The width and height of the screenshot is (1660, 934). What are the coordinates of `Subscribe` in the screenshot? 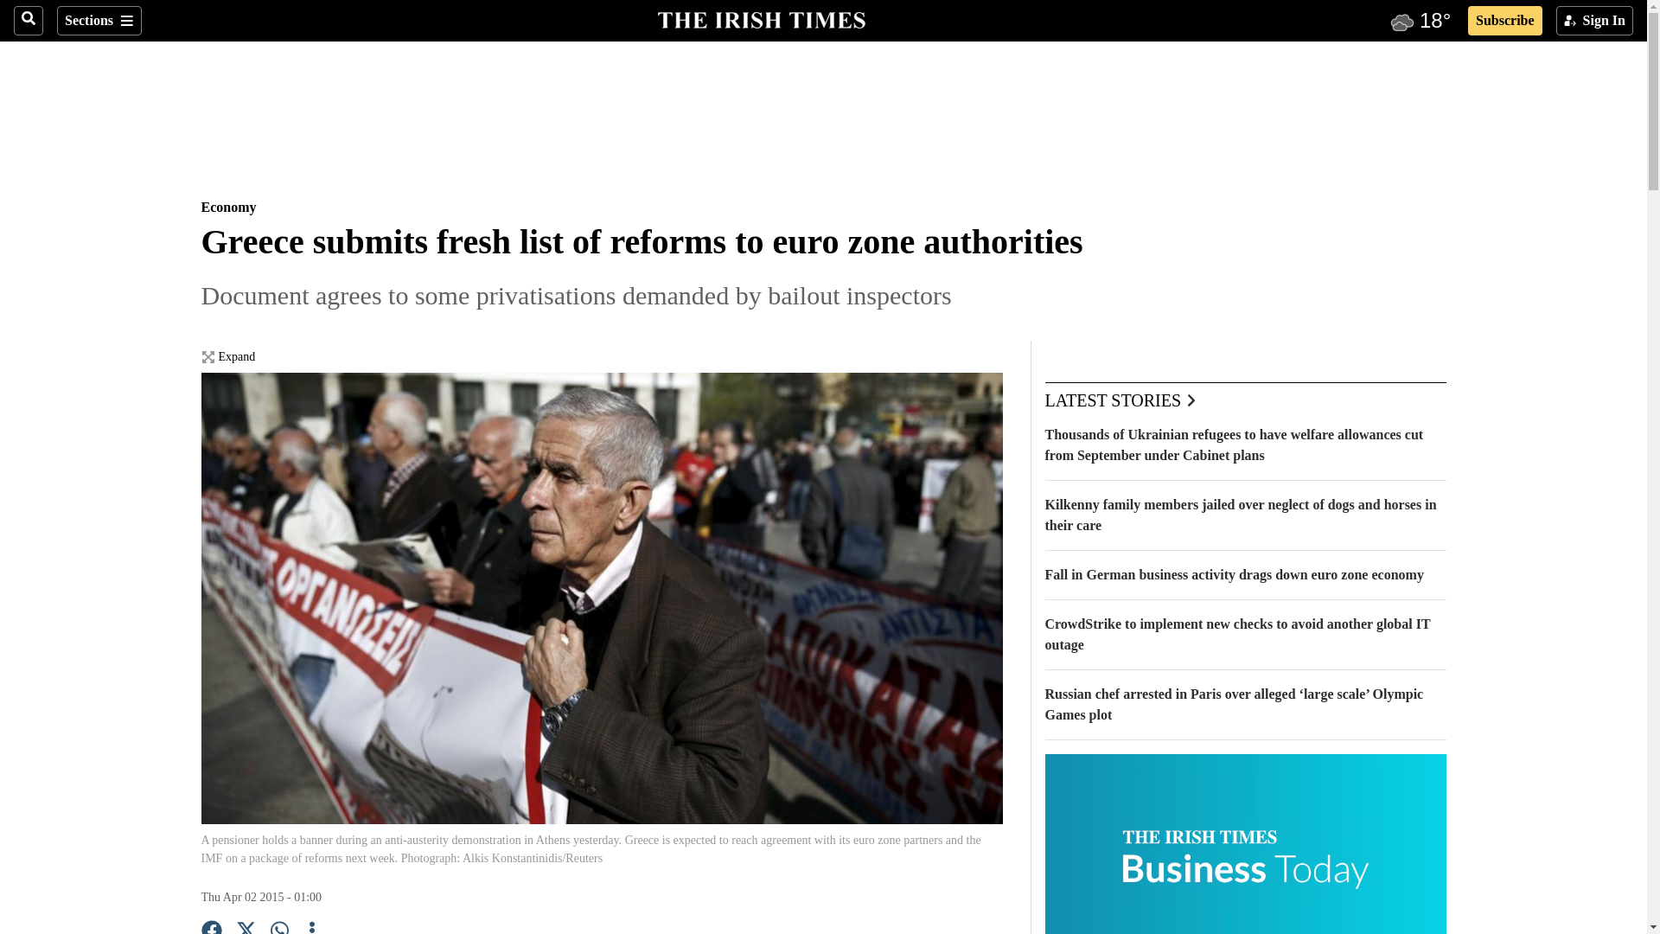 It's located at (1504, 21).